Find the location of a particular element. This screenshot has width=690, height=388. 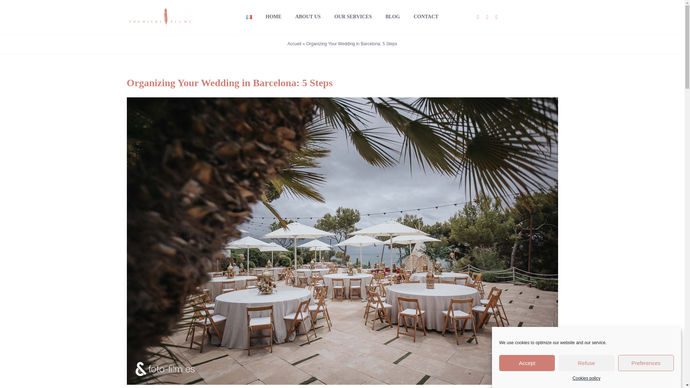

CONTACT is located at coordinates (425, 17).